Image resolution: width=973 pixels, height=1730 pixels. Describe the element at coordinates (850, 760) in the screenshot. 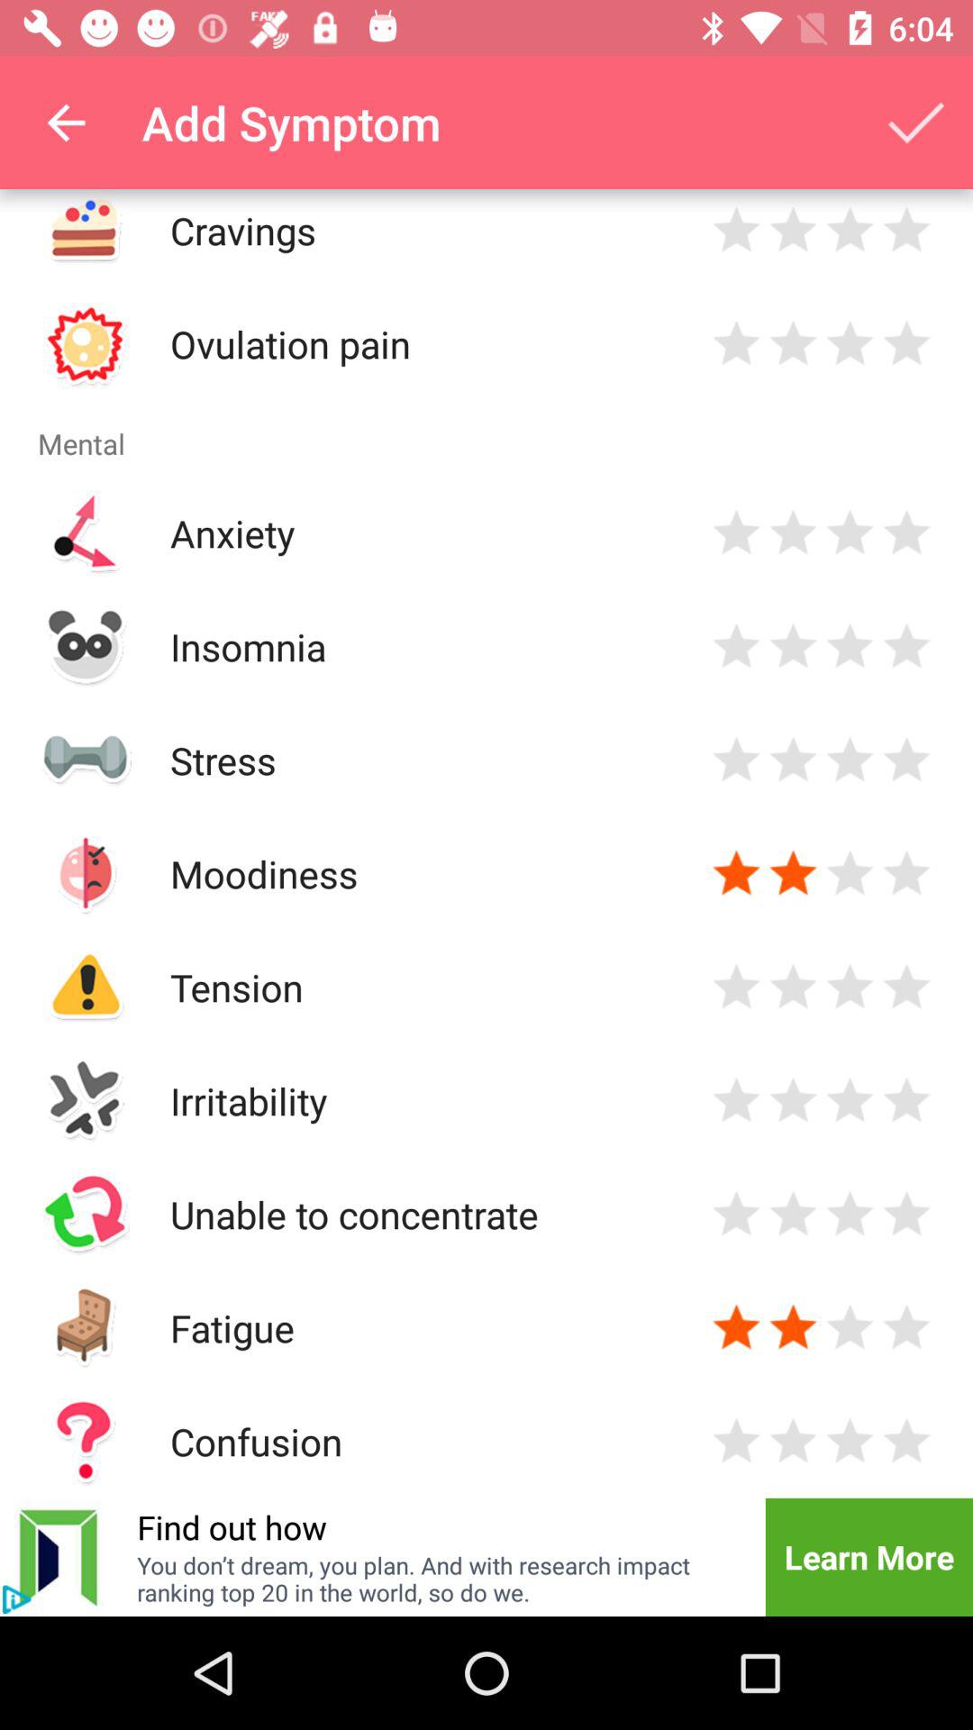

I see `rate by star` at that location.